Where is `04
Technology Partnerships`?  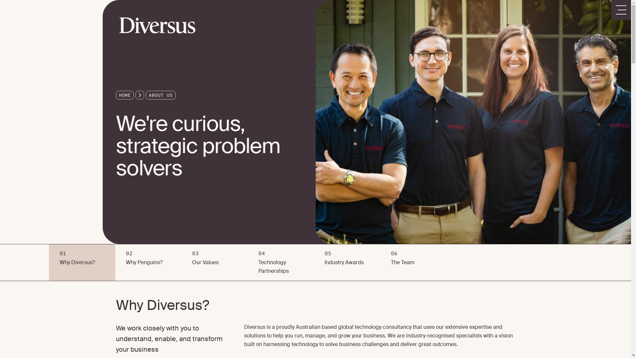
04
Technology Partnerships is located at coordinates (281, 263).